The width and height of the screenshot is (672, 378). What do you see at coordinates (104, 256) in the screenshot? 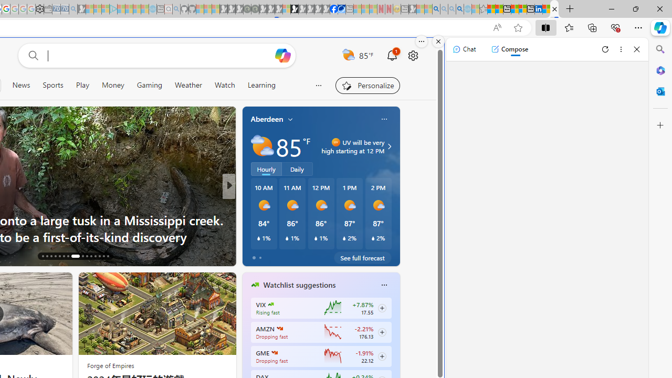
I see `AutomationID: tab-29` at bounding box center [104, 256].